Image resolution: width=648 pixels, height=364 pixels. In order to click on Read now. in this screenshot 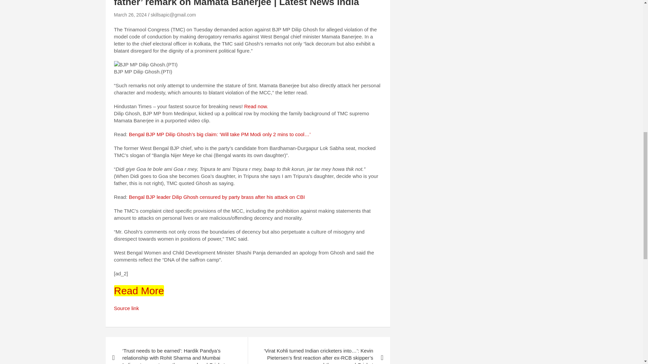, I will do `click(256, 106)`.